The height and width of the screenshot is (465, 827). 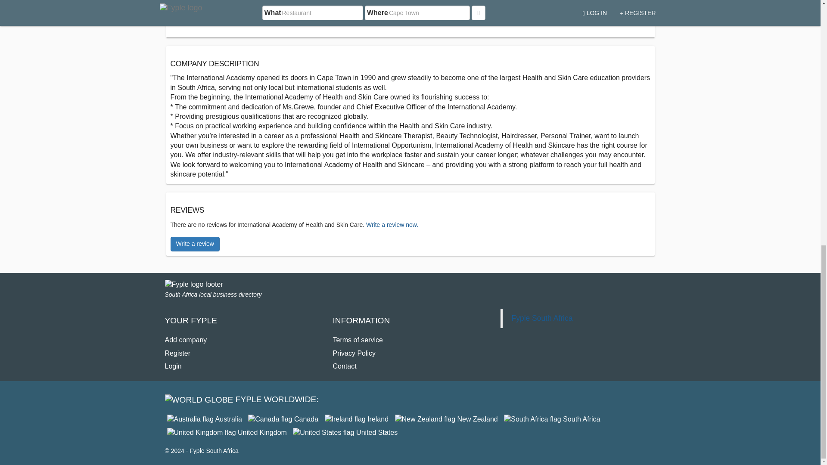 What do you see at coordinates (344, 366) in the screenshot?
I see `Contact` at bounding box center [344, 366].